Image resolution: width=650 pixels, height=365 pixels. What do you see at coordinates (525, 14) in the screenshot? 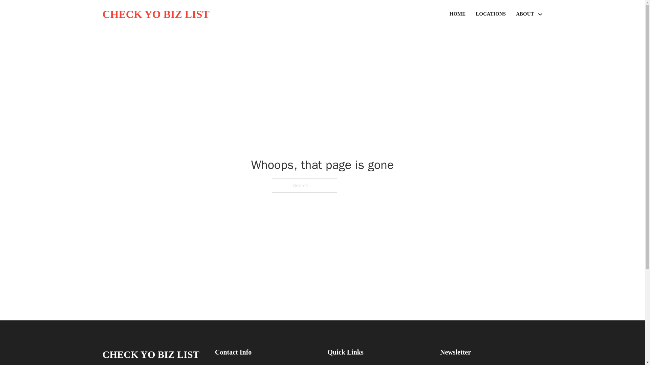
I see `ABOUT` at bounding box center [525, 14].